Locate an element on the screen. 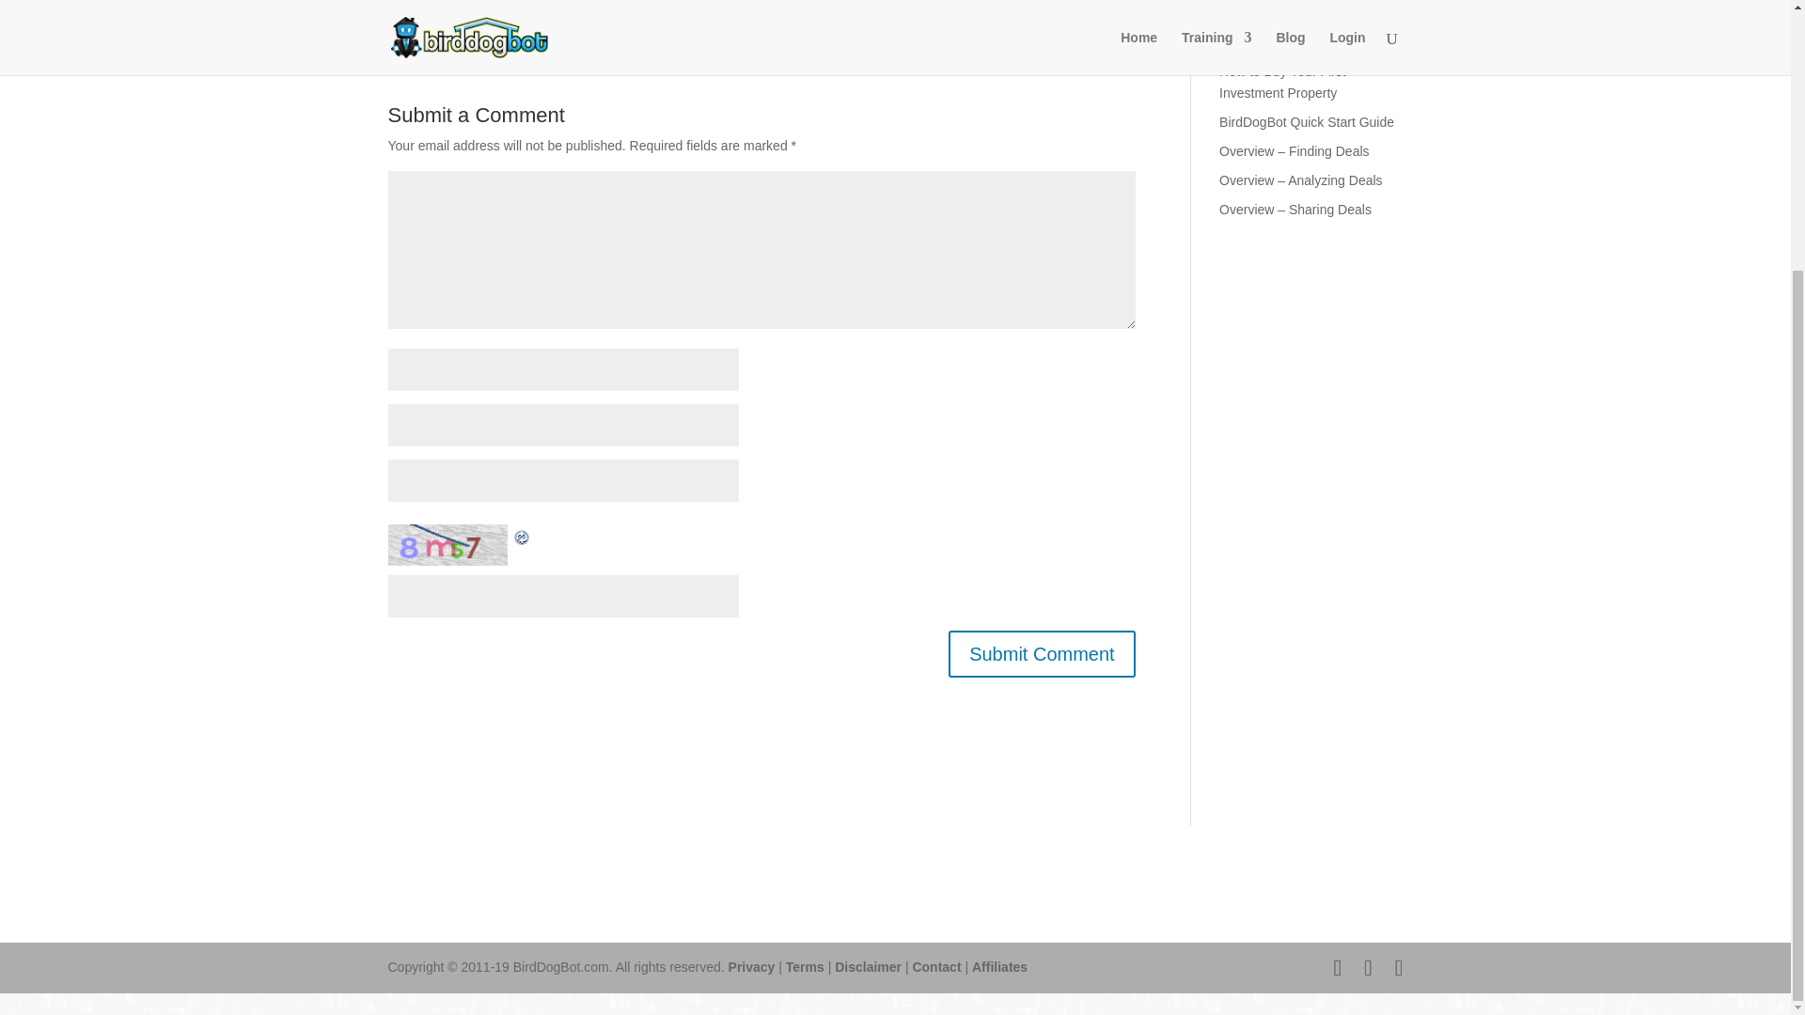 The width and height of the screenshot is (1805, 1015). Submit Comment is located at coordinates (1042, 654).